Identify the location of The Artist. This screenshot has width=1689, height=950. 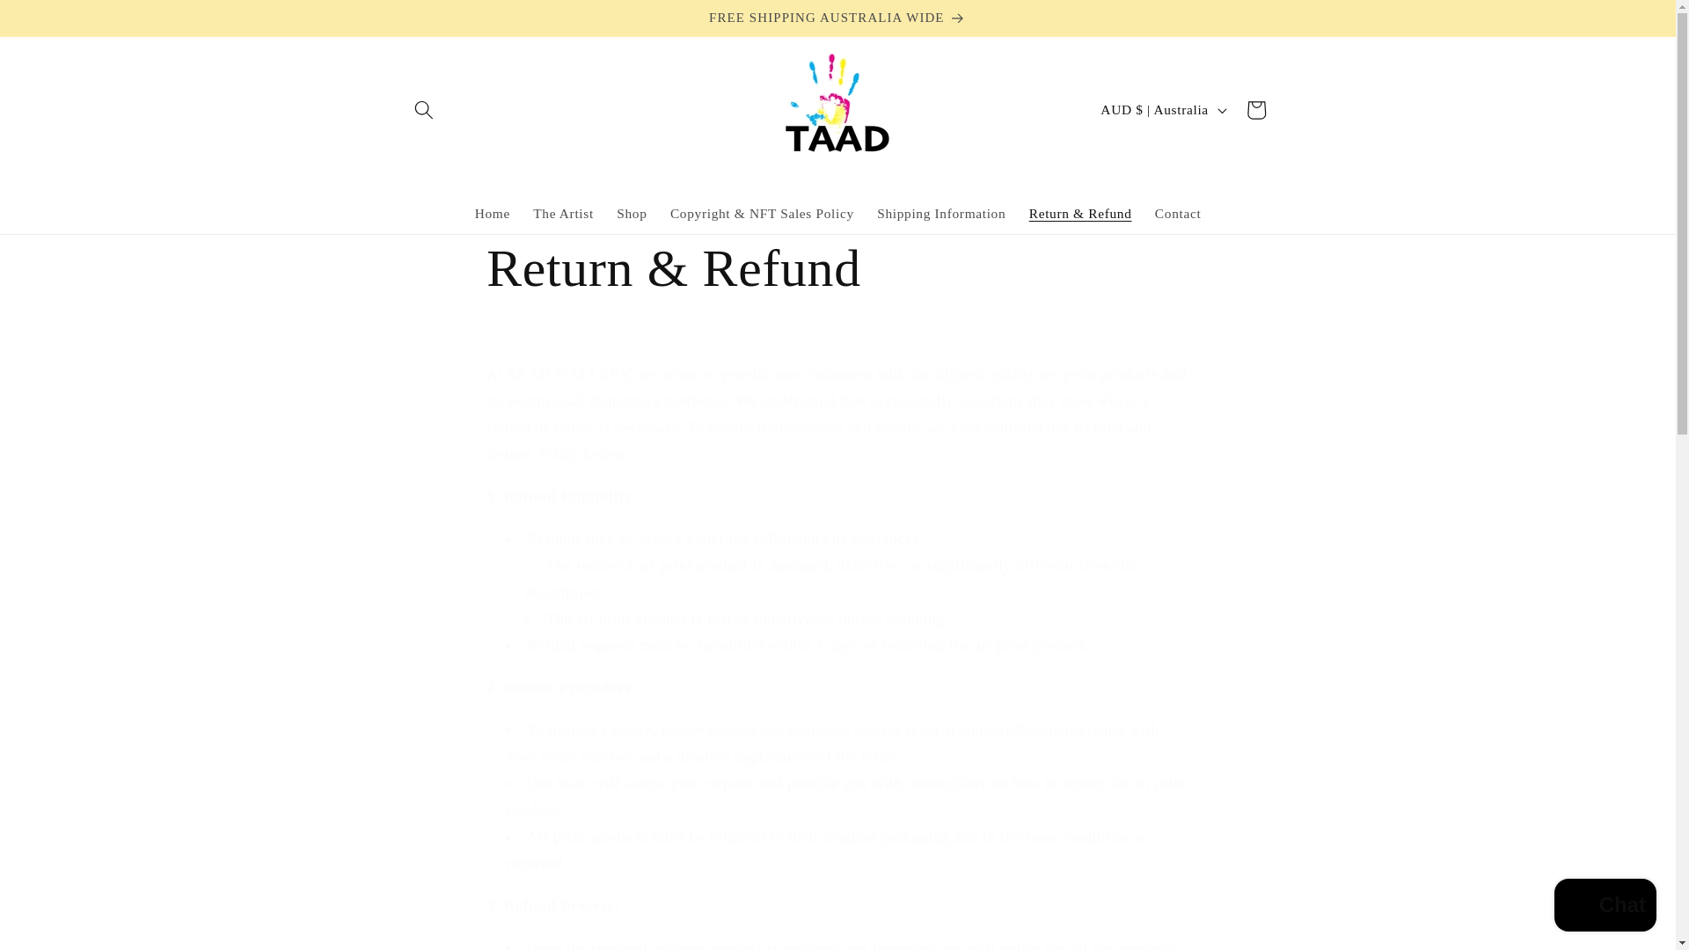
(563, 213).